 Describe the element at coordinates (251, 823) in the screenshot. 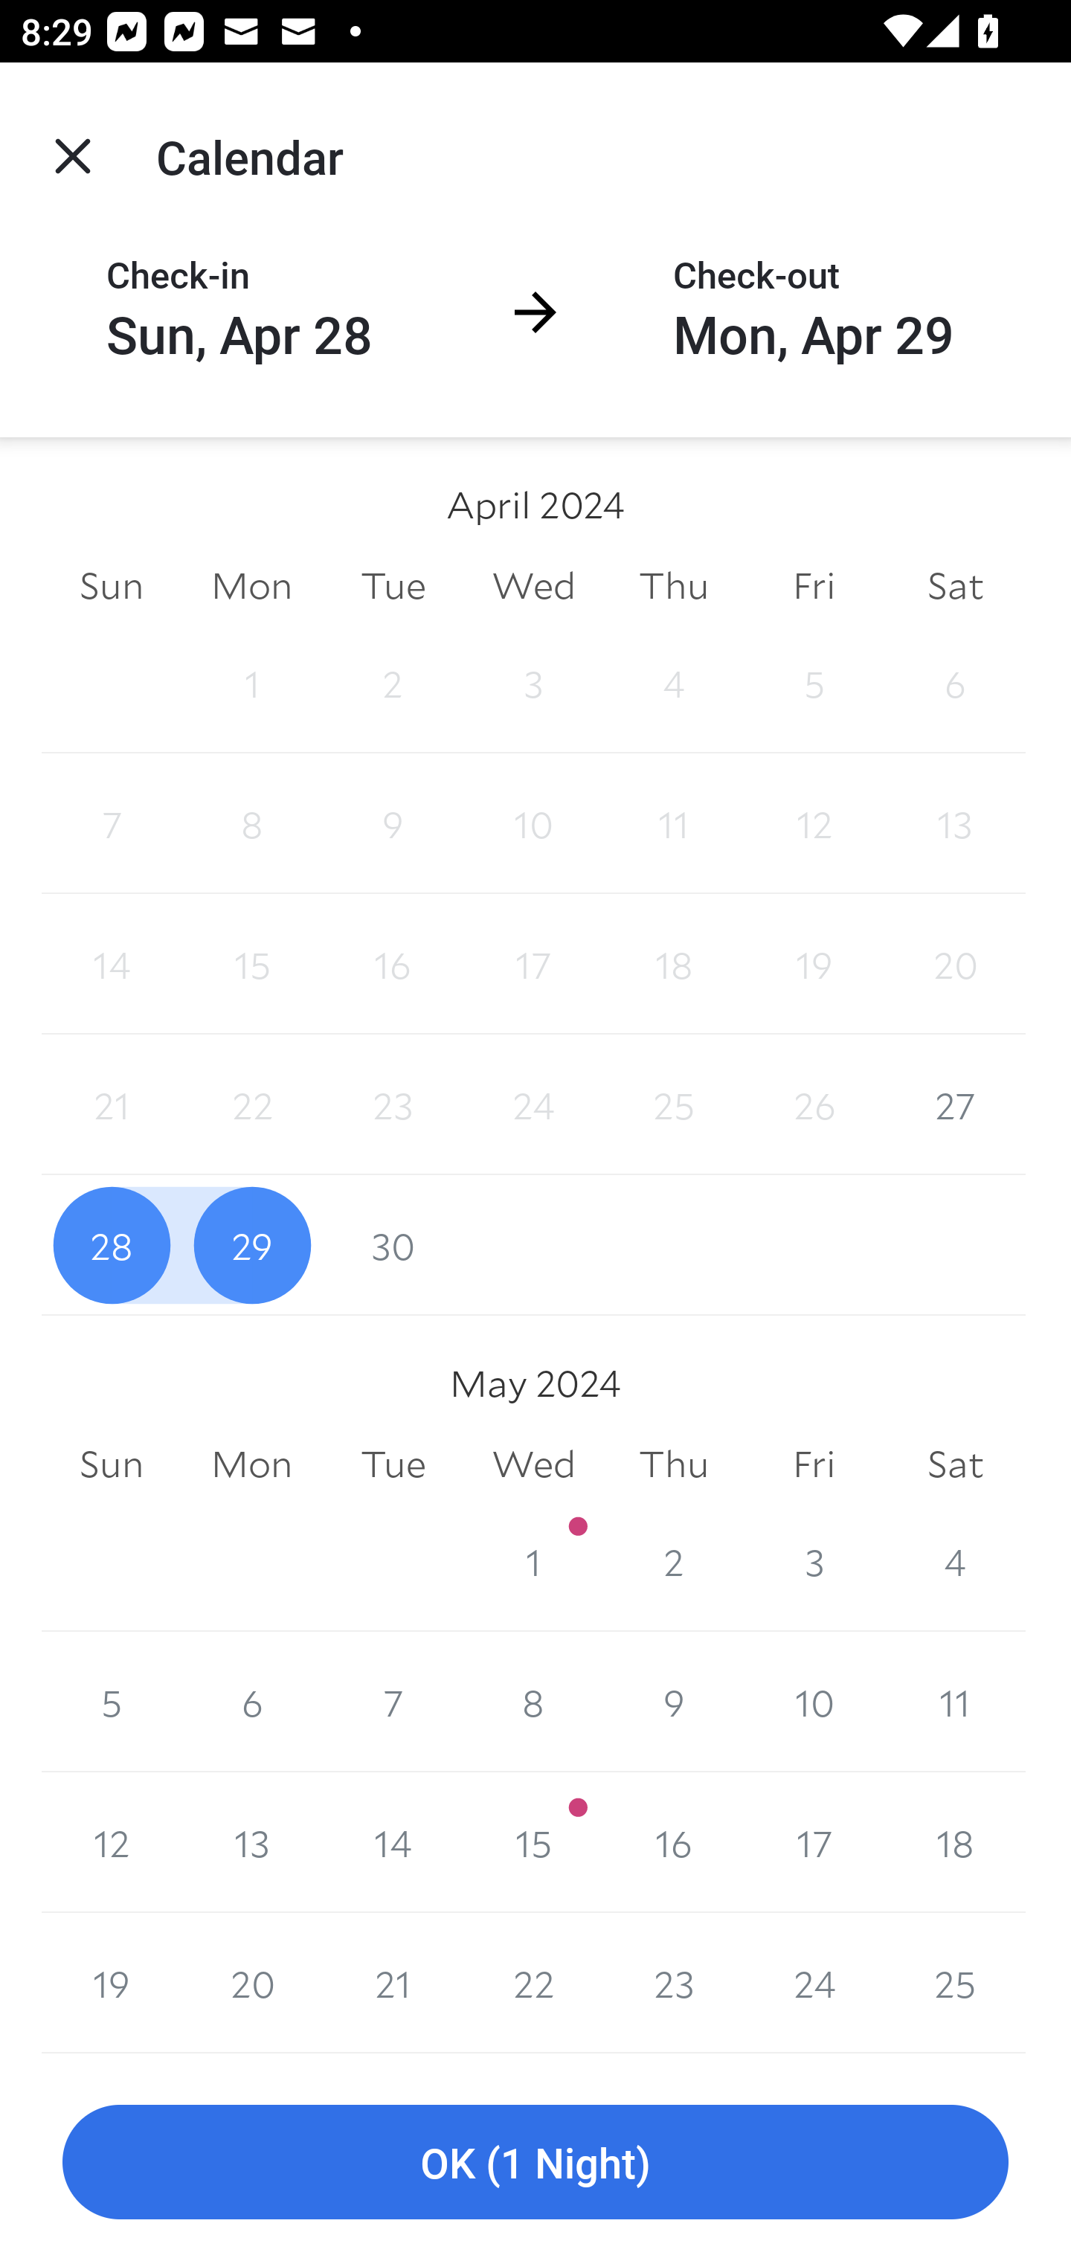

I see `8 8 April 2024` at that location.